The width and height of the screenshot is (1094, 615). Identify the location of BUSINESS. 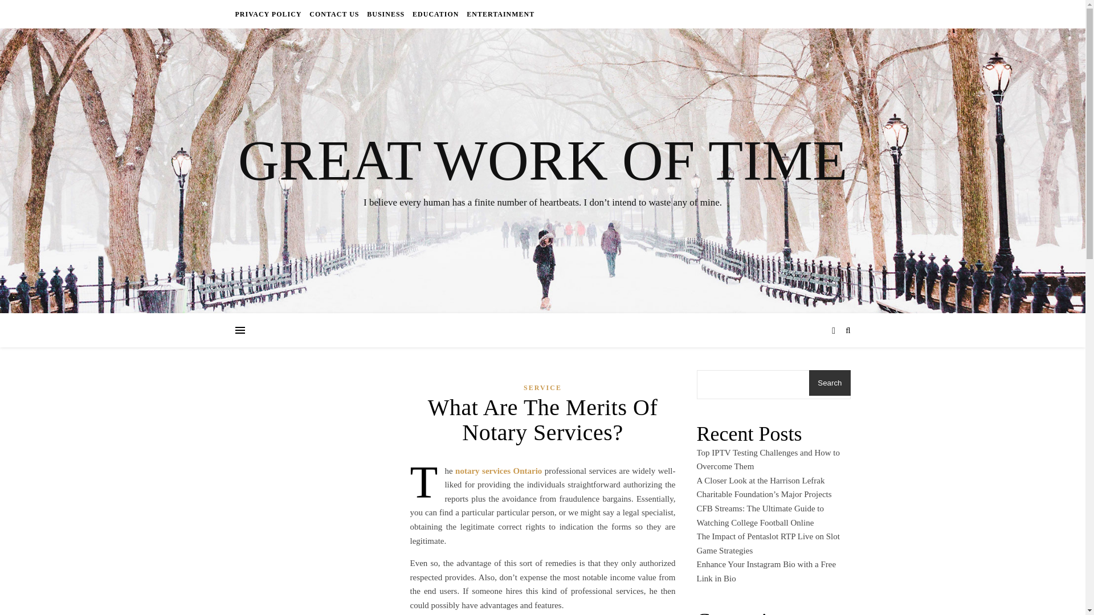
(385, 14).